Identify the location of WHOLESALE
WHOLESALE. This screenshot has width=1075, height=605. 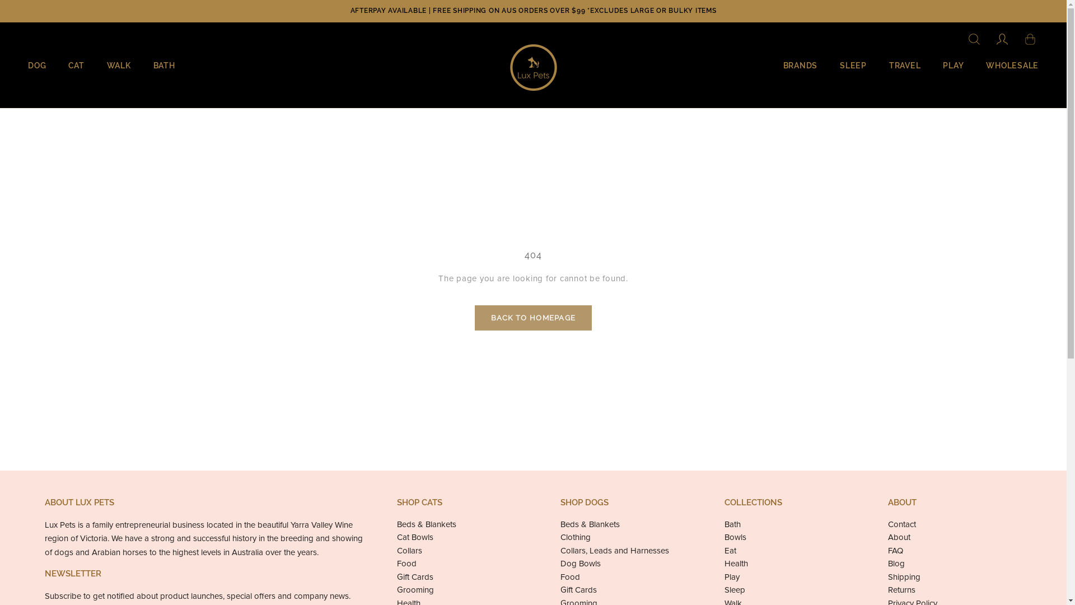
(1012, 67).